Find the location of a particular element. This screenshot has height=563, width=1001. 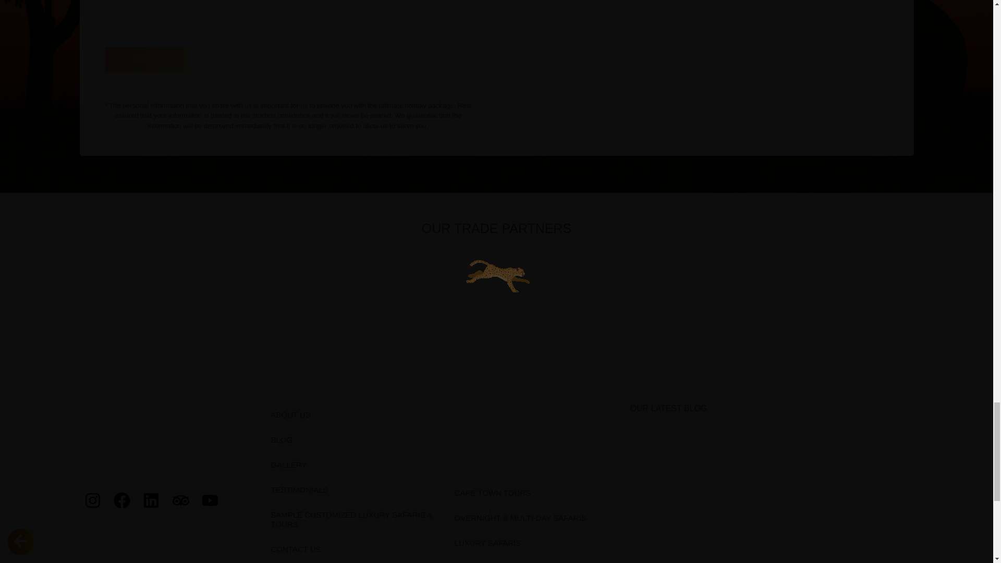

africa-explore-1 is located at coordinates (171, 439).